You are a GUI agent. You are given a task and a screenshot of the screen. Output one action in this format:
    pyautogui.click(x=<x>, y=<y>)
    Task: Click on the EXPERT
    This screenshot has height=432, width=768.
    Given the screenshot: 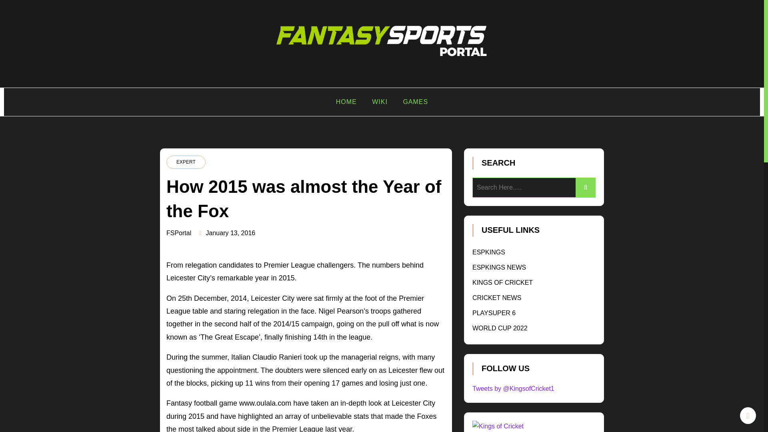 What is the action you would take?
    pyautogui.click(x=186, y=162)
    